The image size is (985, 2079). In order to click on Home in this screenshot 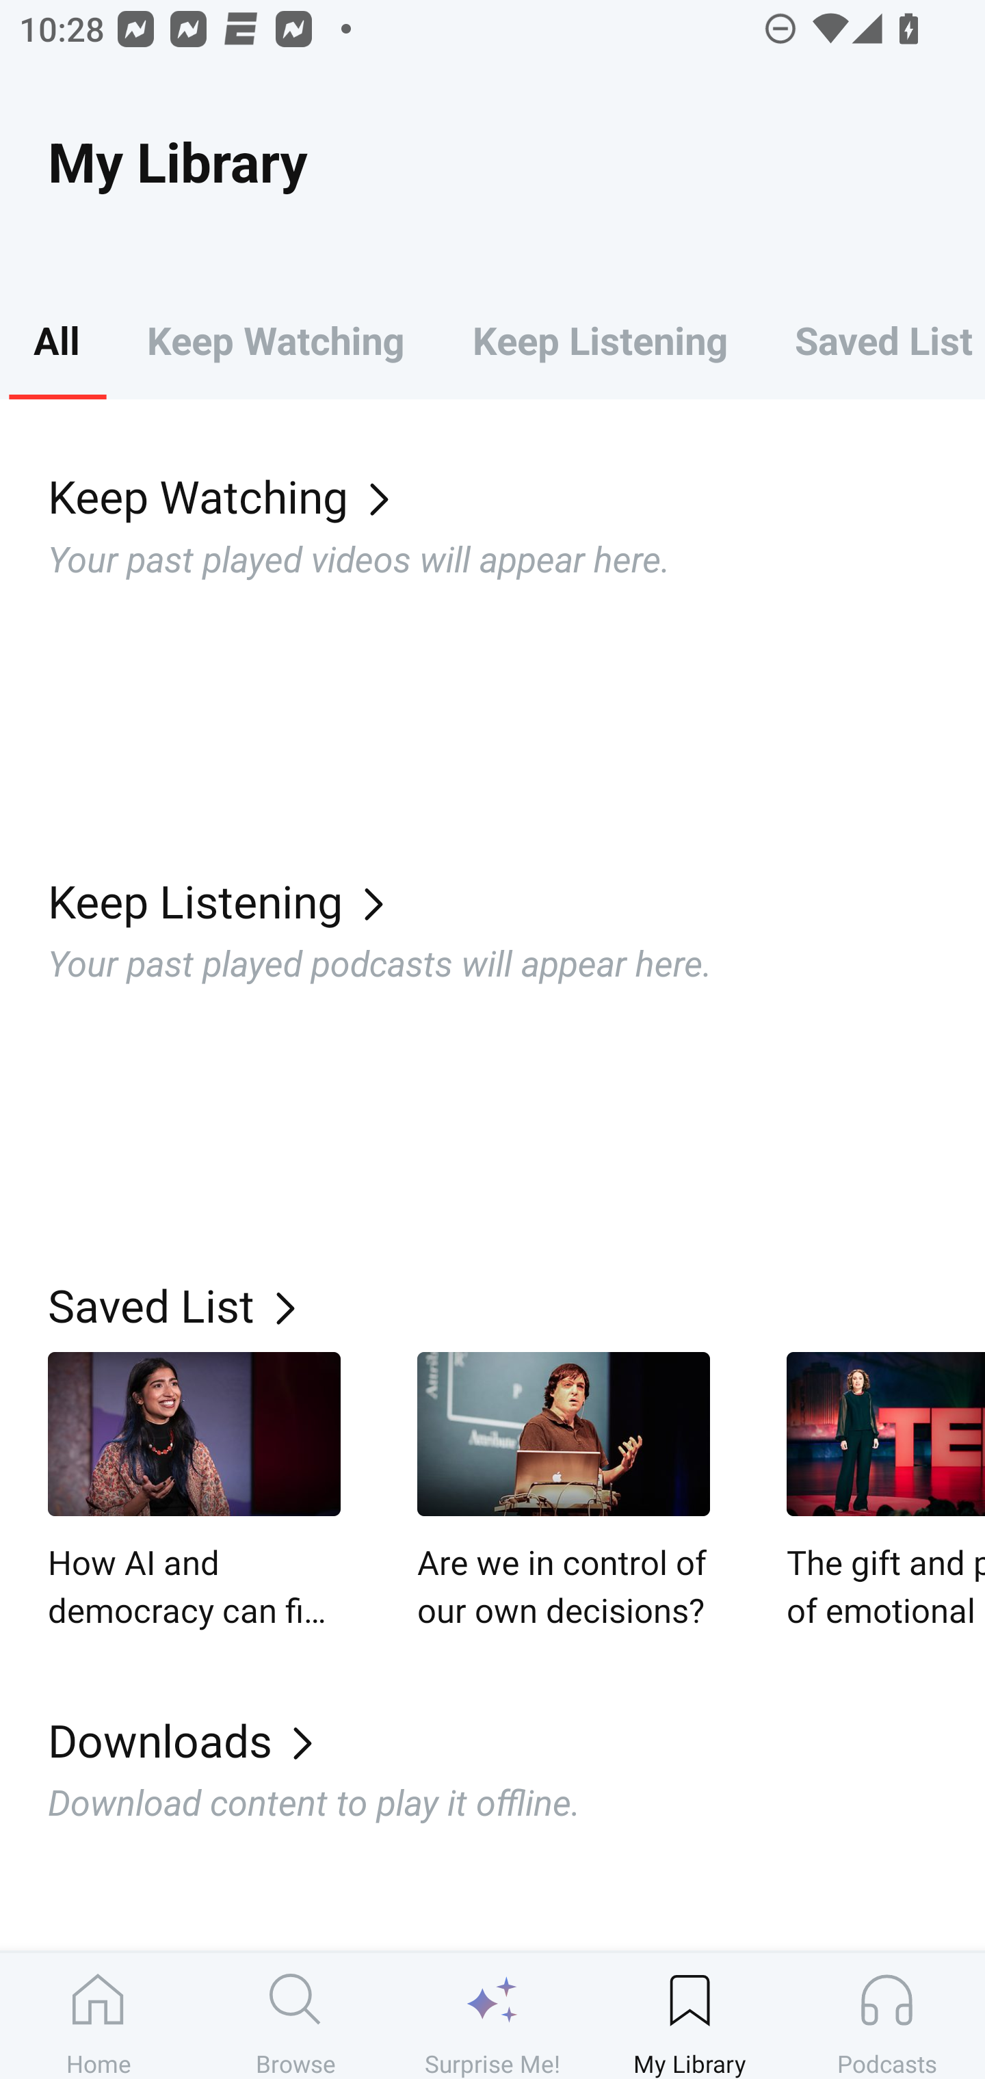, I will do `click(98, 2015)`.